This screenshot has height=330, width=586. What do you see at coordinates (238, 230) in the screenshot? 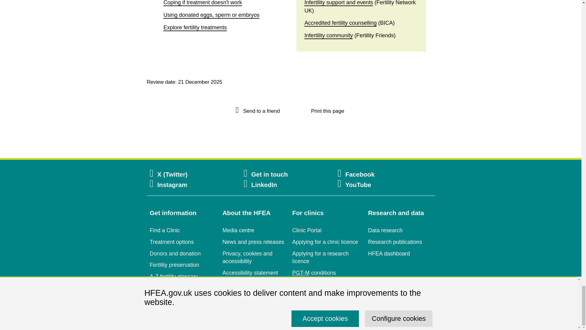
I see `Media centre` at bounding box center [238, 230].